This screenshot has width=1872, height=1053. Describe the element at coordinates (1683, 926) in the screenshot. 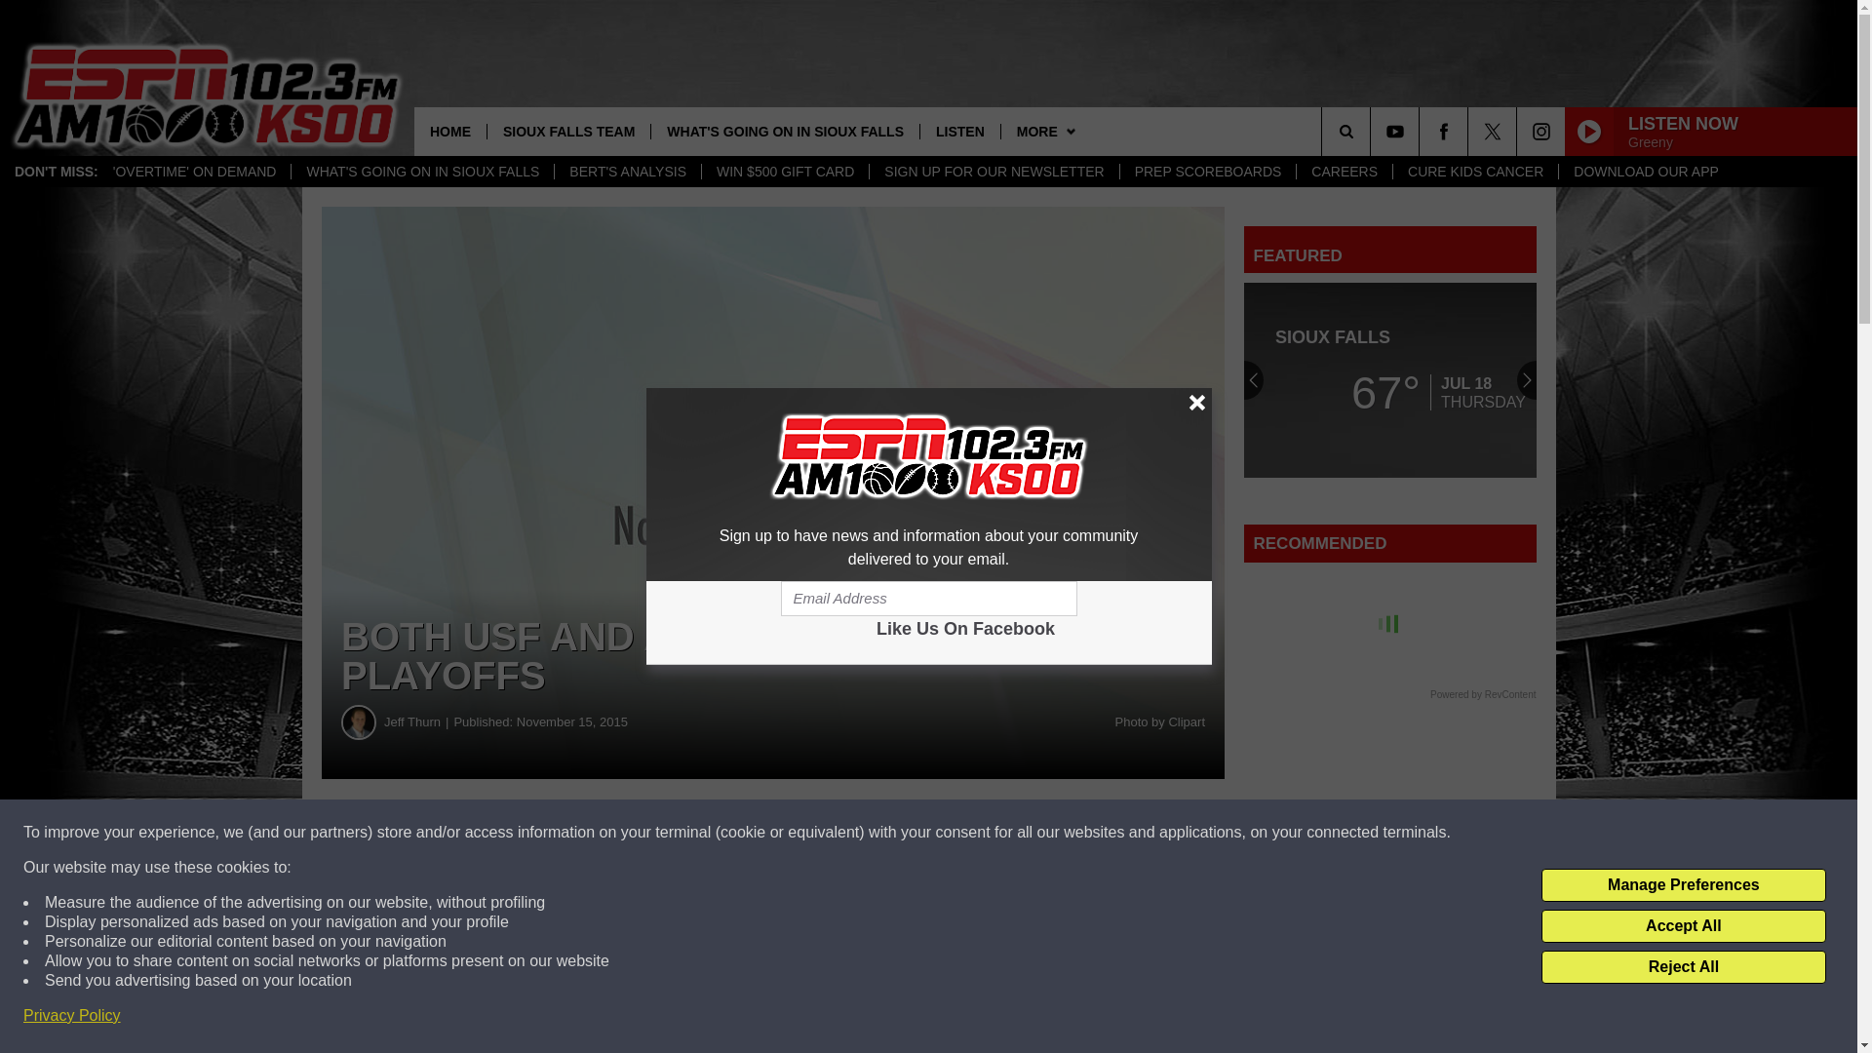

I see `Accept All` at that location.